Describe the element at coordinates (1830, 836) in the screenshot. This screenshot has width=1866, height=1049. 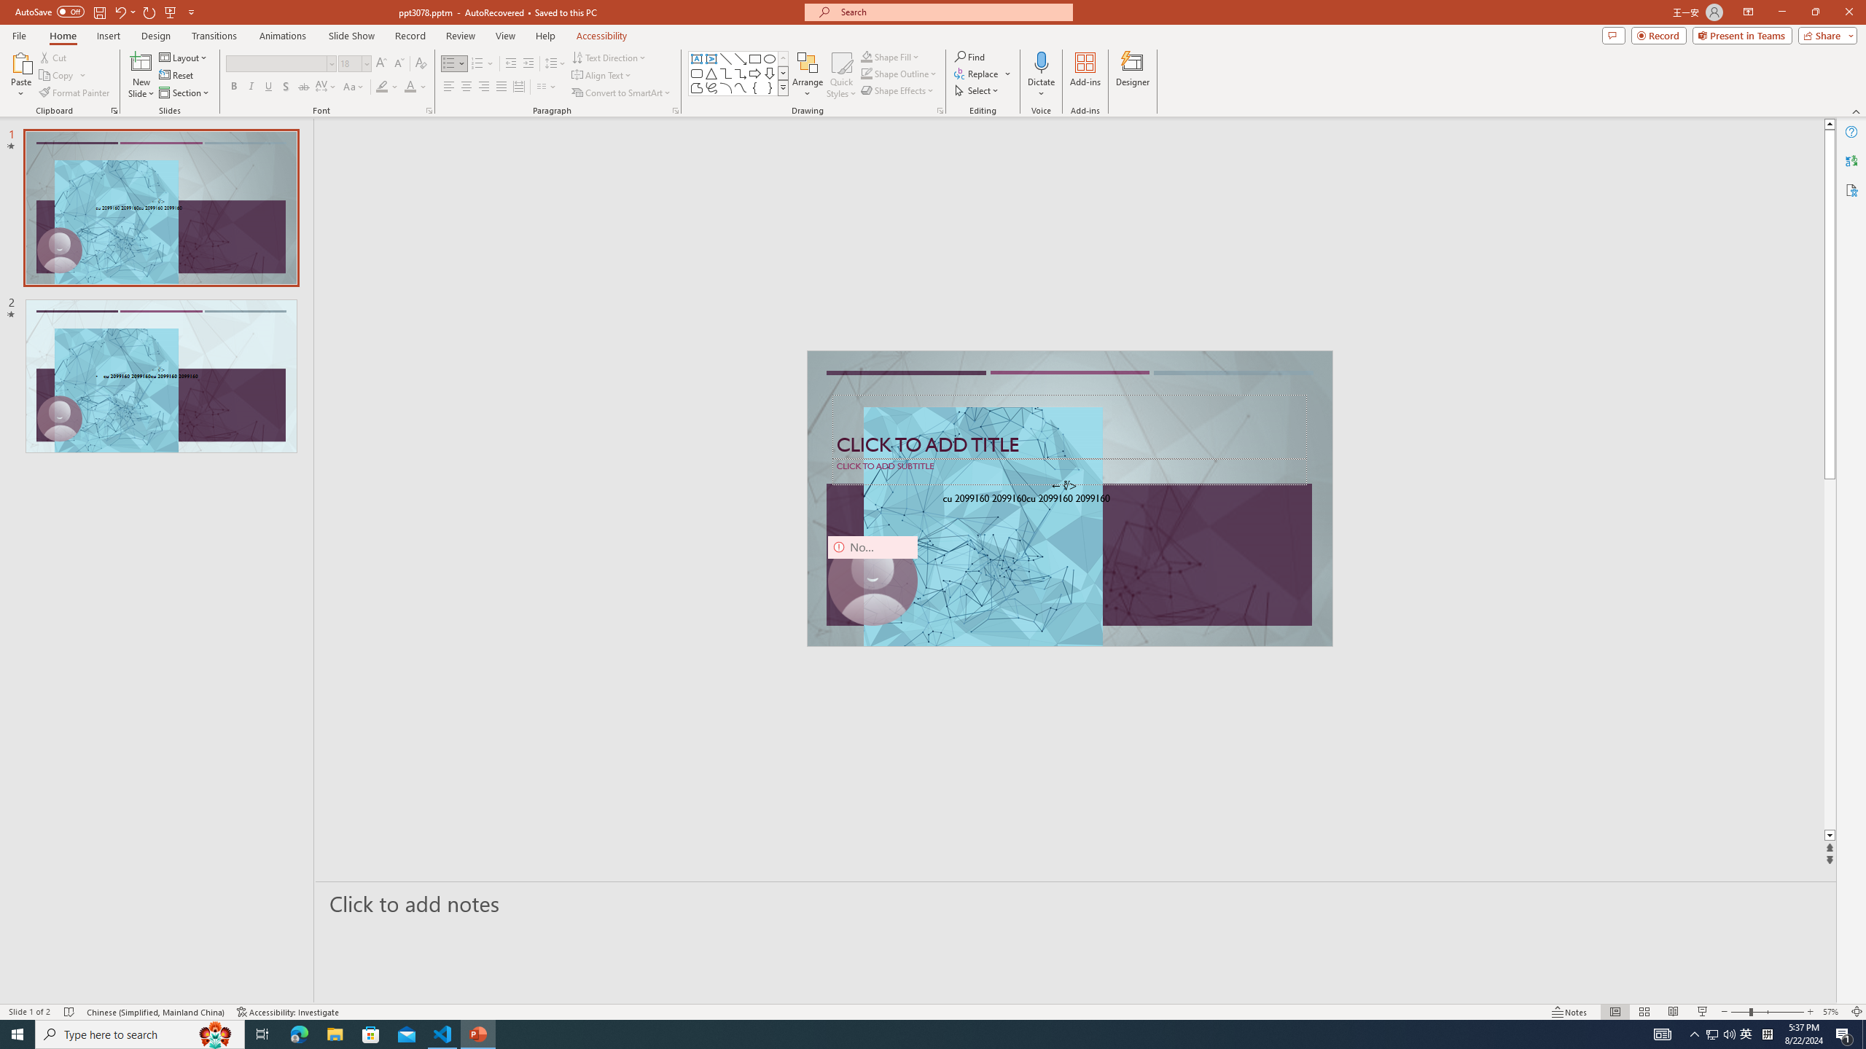
I see `Line down` at that location.